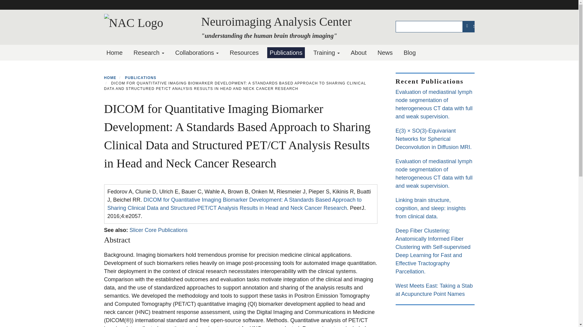 The height and width of the screenshot is (327, 583). What do you see at coordinates (114, 53) in the screenshot?
I see `Home` at bounding box center [114, 53].